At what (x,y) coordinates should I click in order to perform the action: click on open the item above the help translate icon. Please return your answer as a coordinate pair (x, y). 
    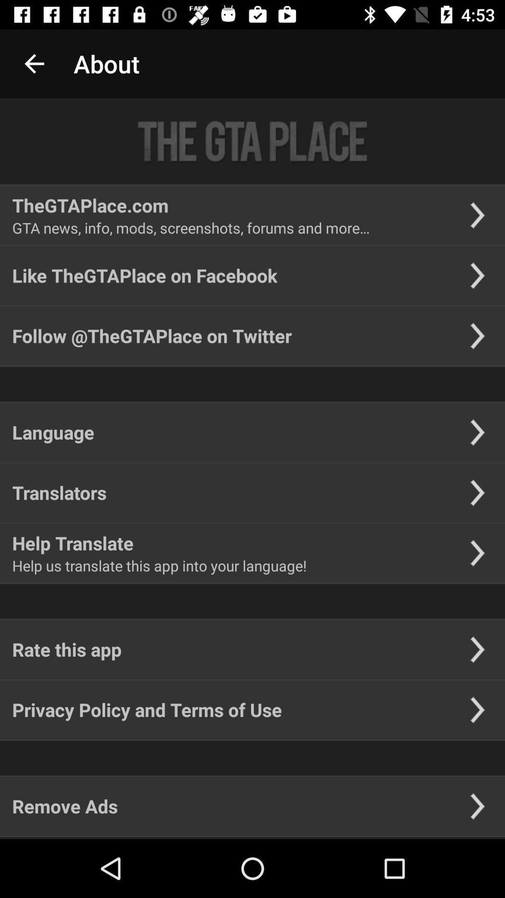
    Looking at the image, I should click on (59, 492).